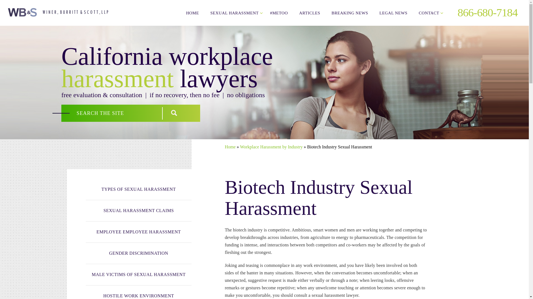  I want to click on Home, so click(230, 147).